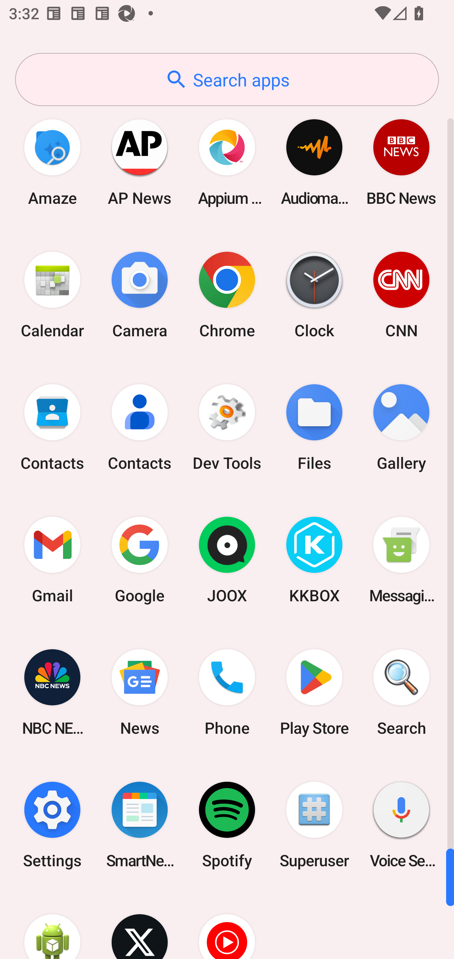 The width and height of the screenshot is (454, 959). Describe the element at coordinates (314, 295) in the screenshot. I see `Clock` at that location.